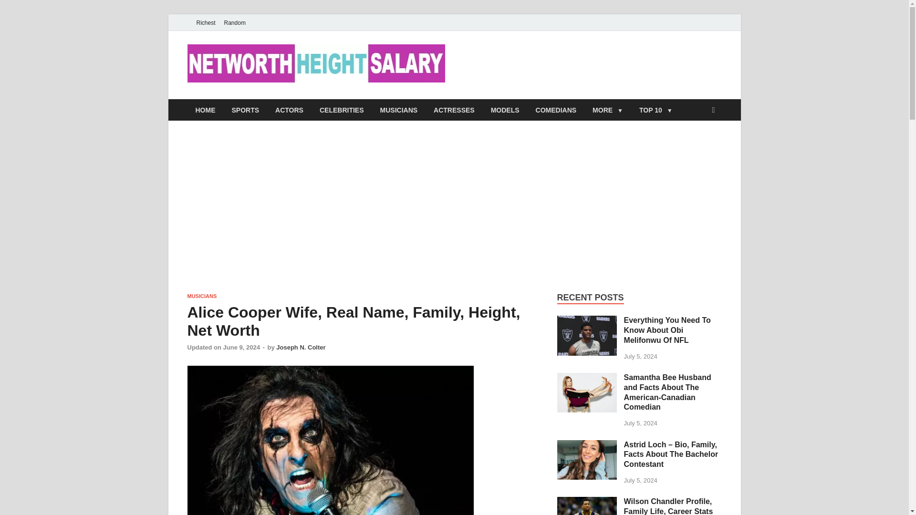 Image resolution: width=916 pixels, height=515 pixels. Describe the element at coordinates (289, 110) in the screenshot. I see `ACTORS` at that location.